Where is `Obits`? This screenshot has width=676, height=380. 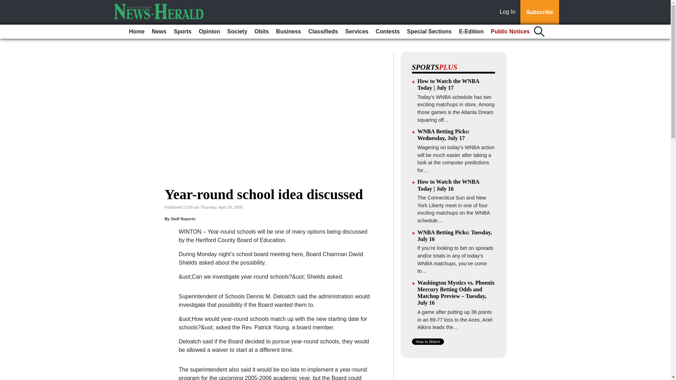 Obits is located at coordinates (261, 32).